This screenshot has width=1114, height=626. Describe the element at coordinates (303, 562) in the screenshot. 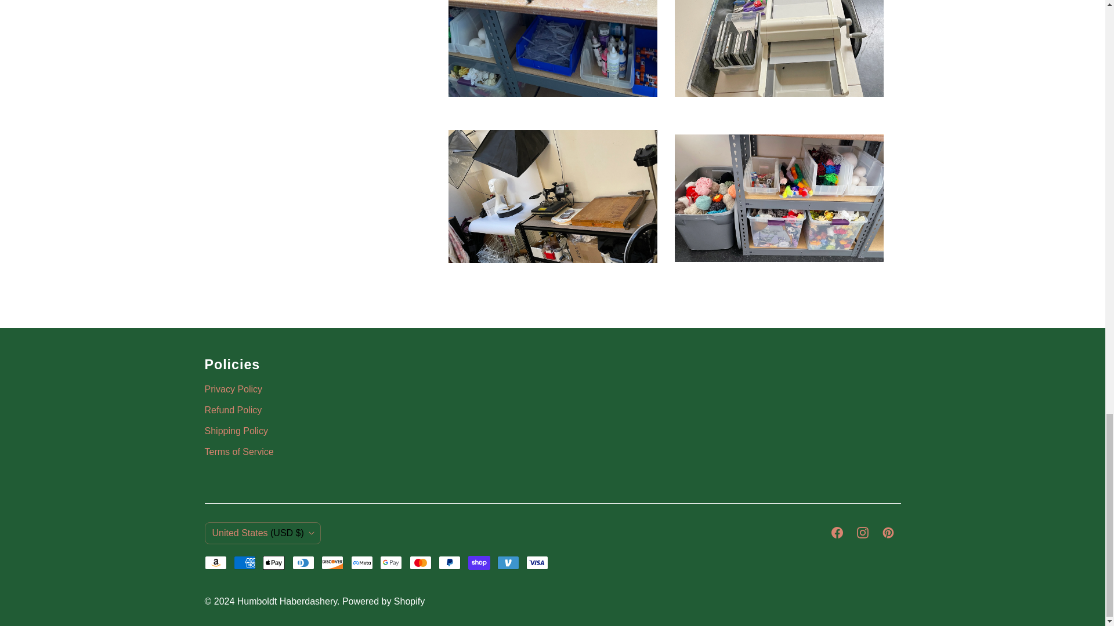

I see `Diners Club` at that location.